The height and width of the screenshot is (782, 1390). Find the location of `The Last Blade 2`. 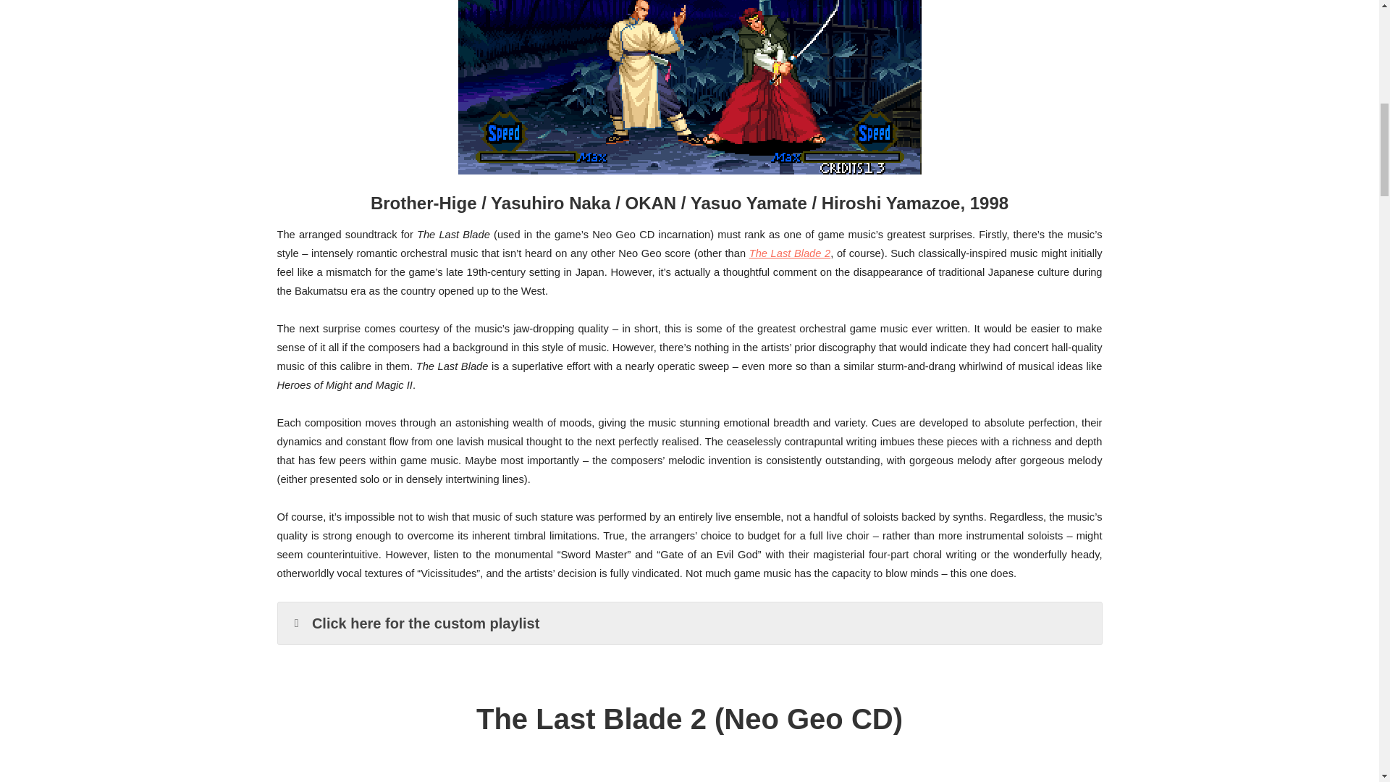

The Last Blade 2 is located at coordinates (789, 253).